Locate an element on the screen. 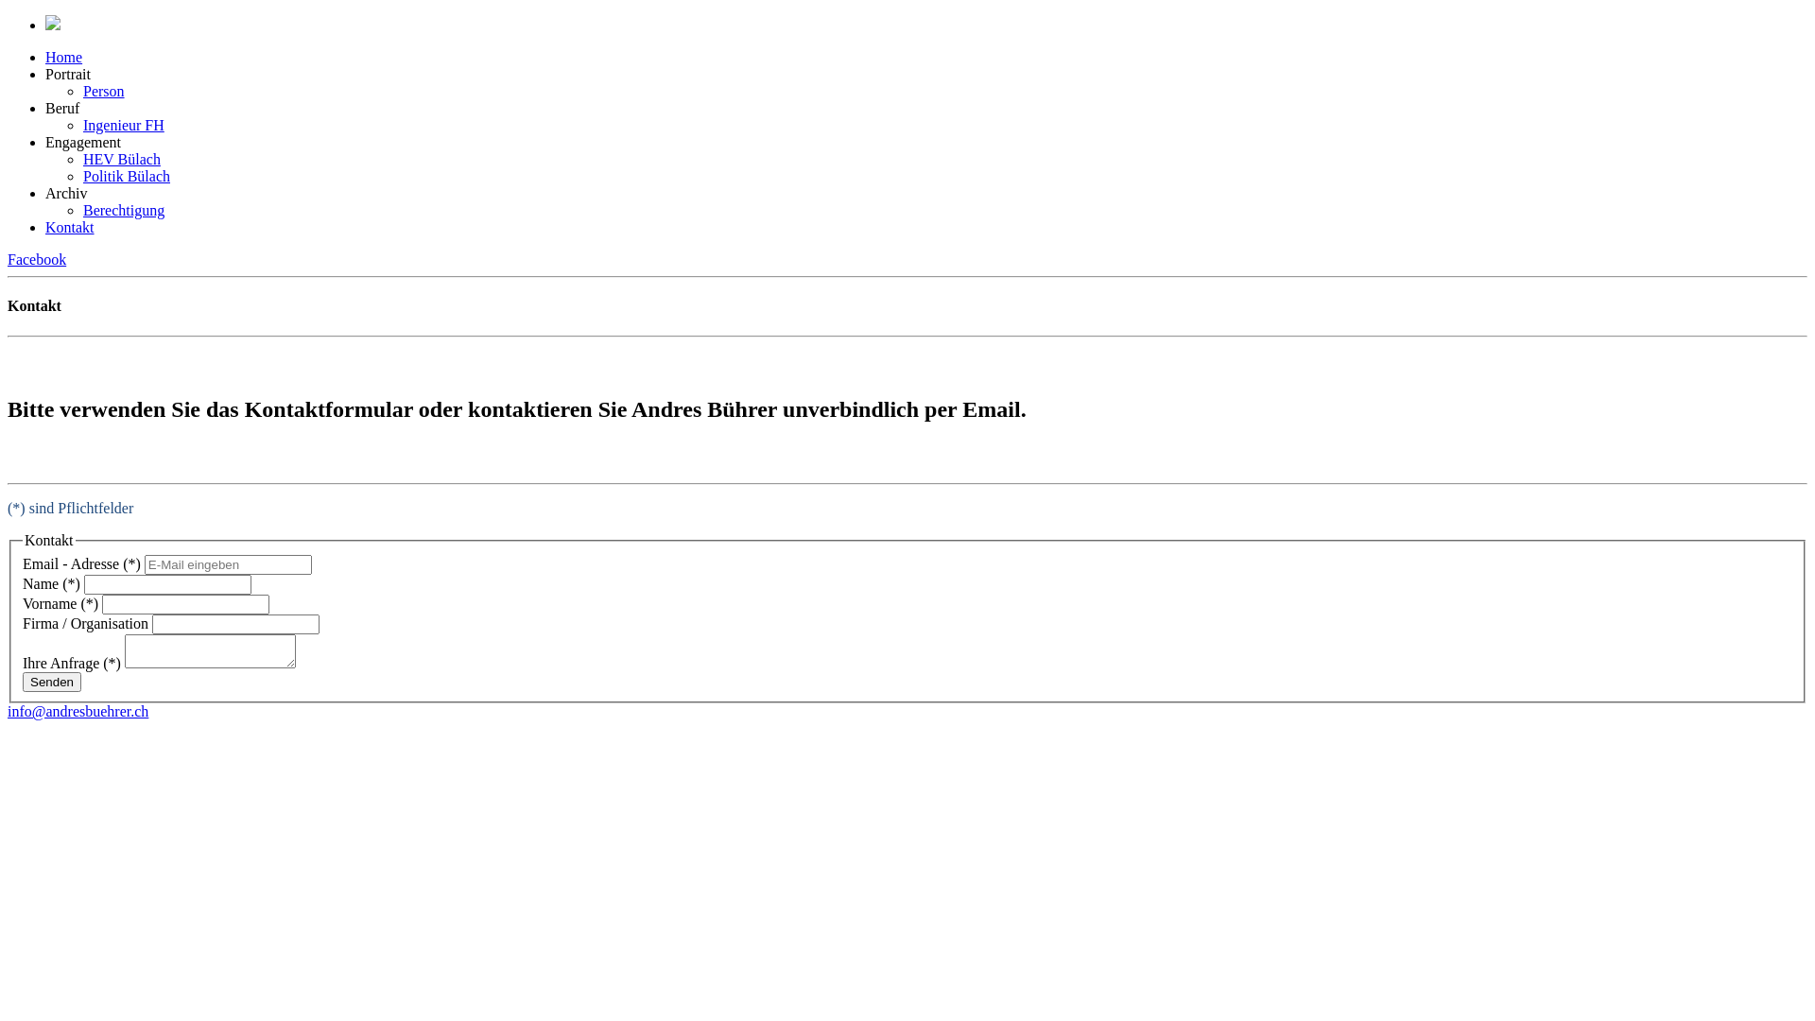 This screenshot has width=1815, height=1021. Kontakt is located at coordinates (70, 227).